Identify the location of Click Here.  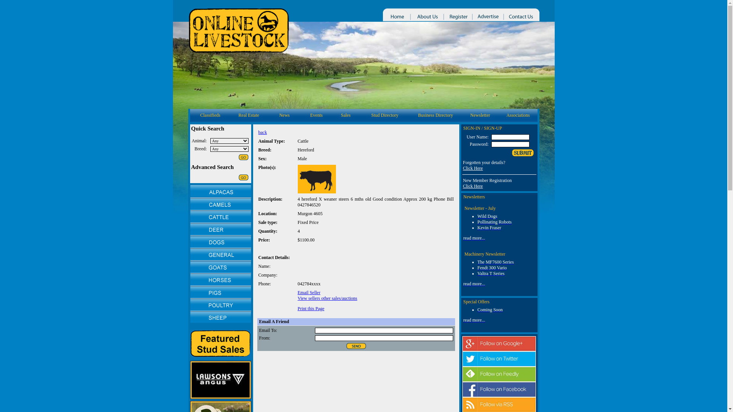
(473, 168).